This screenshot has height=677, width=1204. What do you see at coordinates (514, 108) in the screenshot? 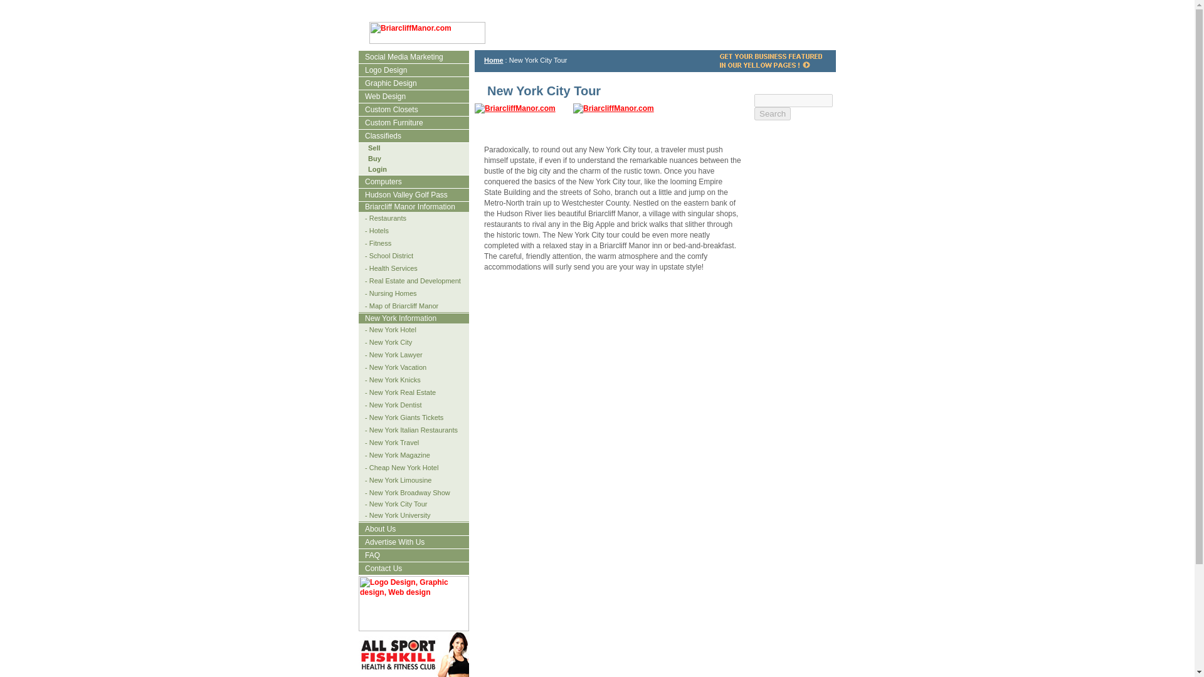
I see `BriarcliffManor.com` at bounding box center [514, 108].